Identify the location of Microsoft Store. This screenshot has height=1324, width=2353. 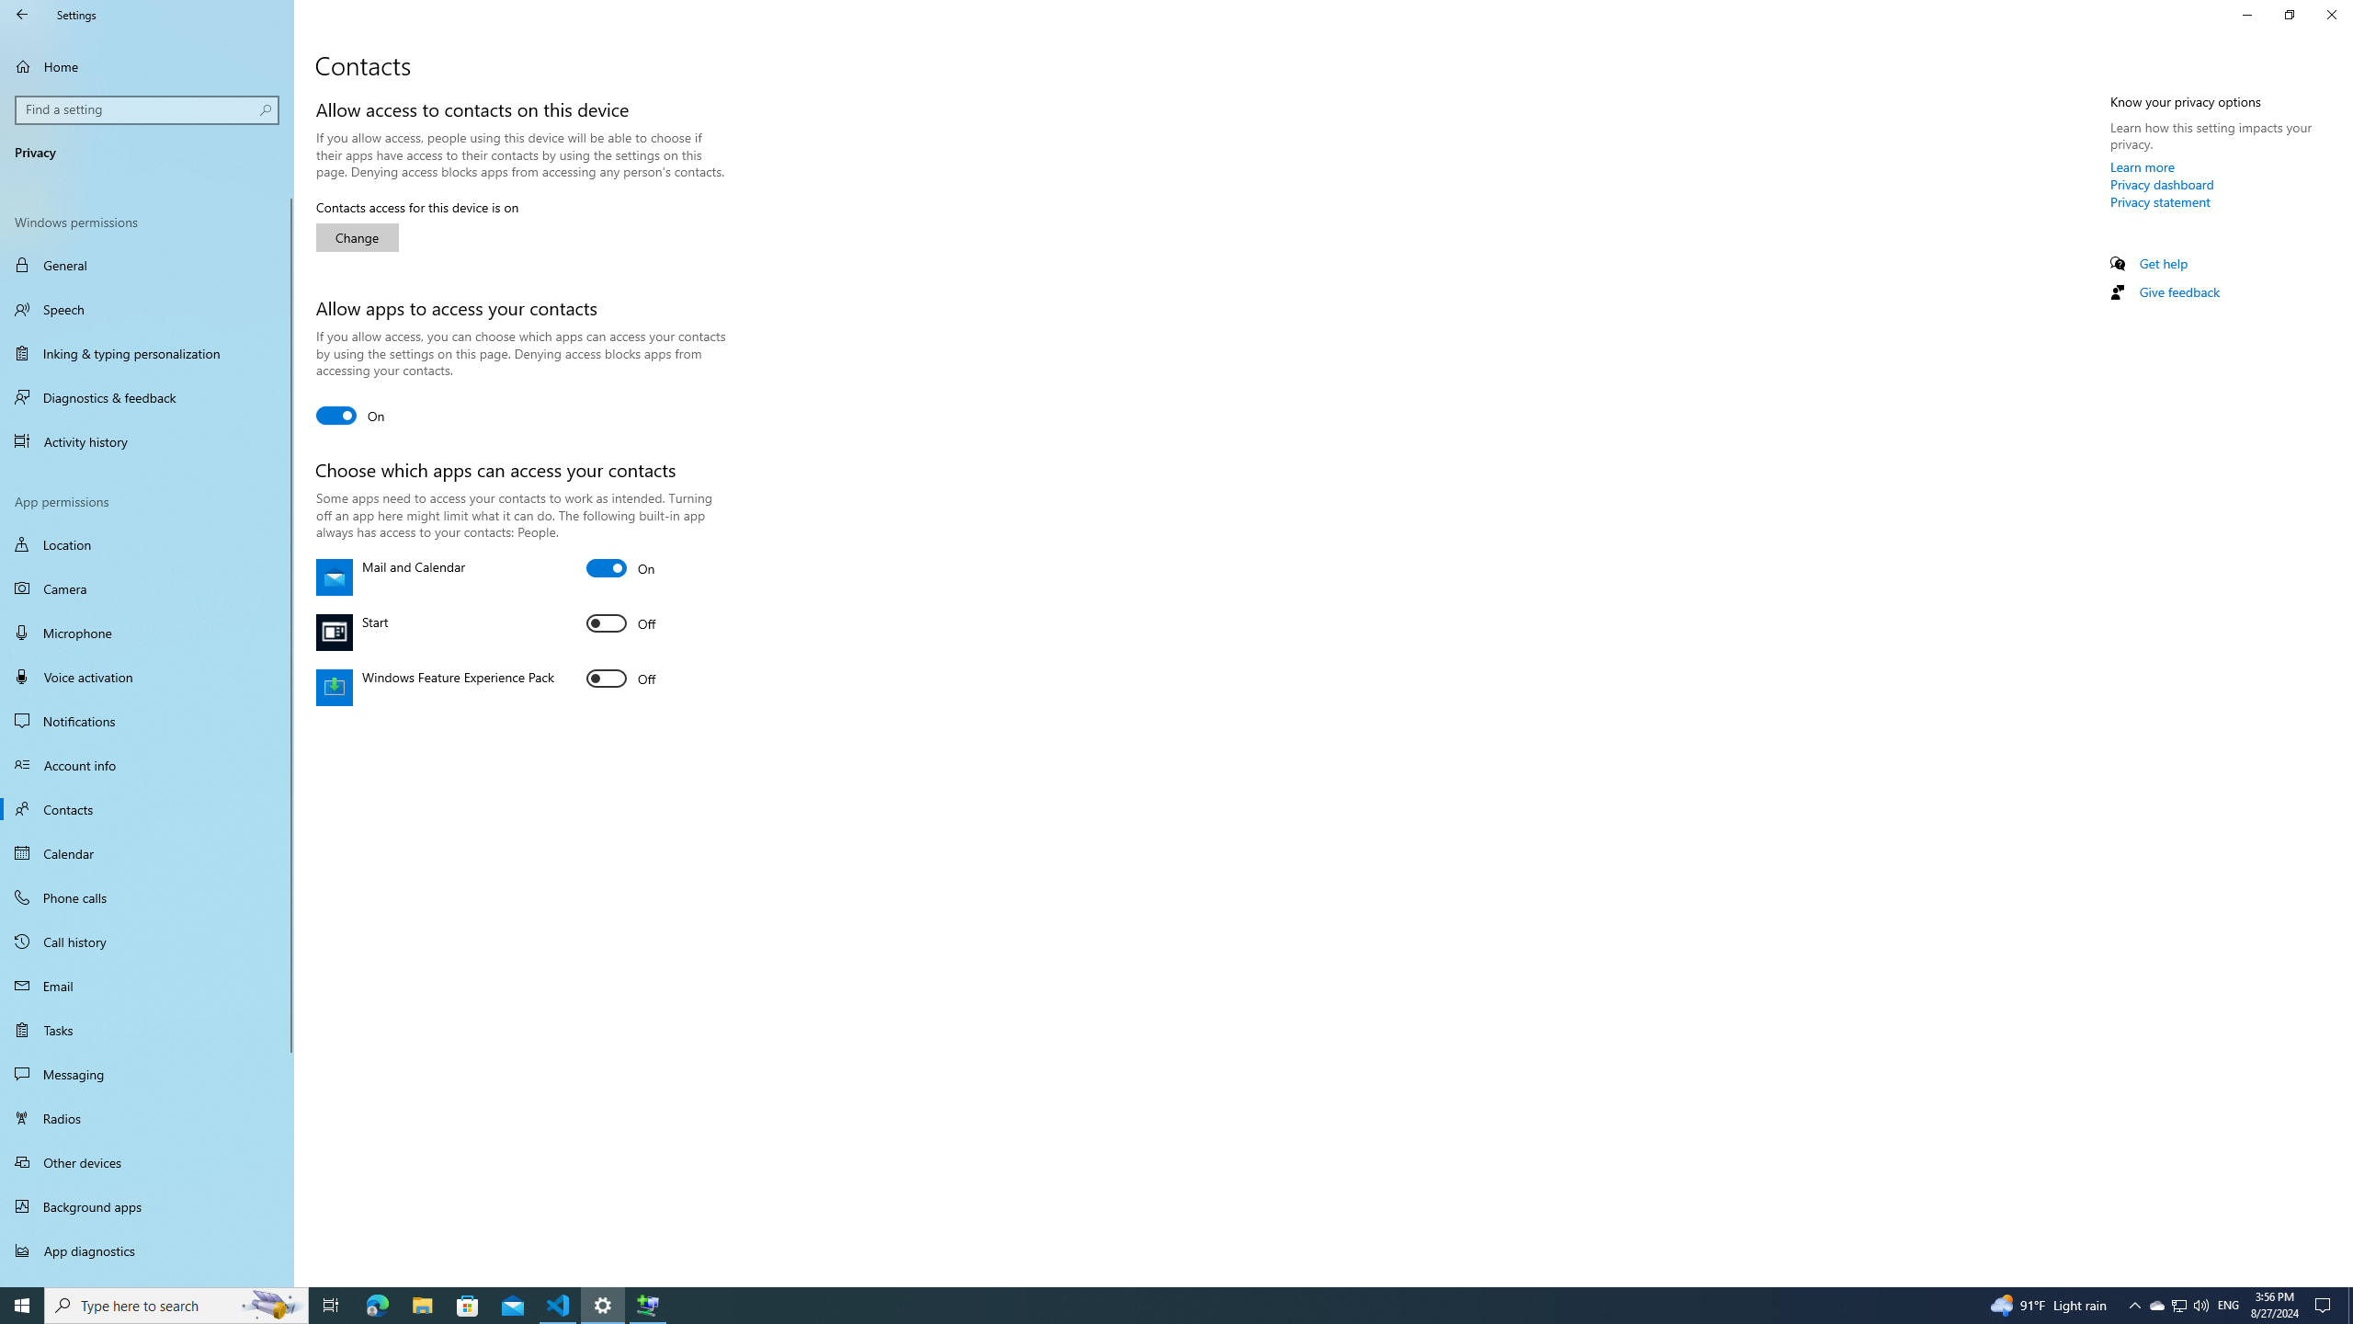
(468, 1306).